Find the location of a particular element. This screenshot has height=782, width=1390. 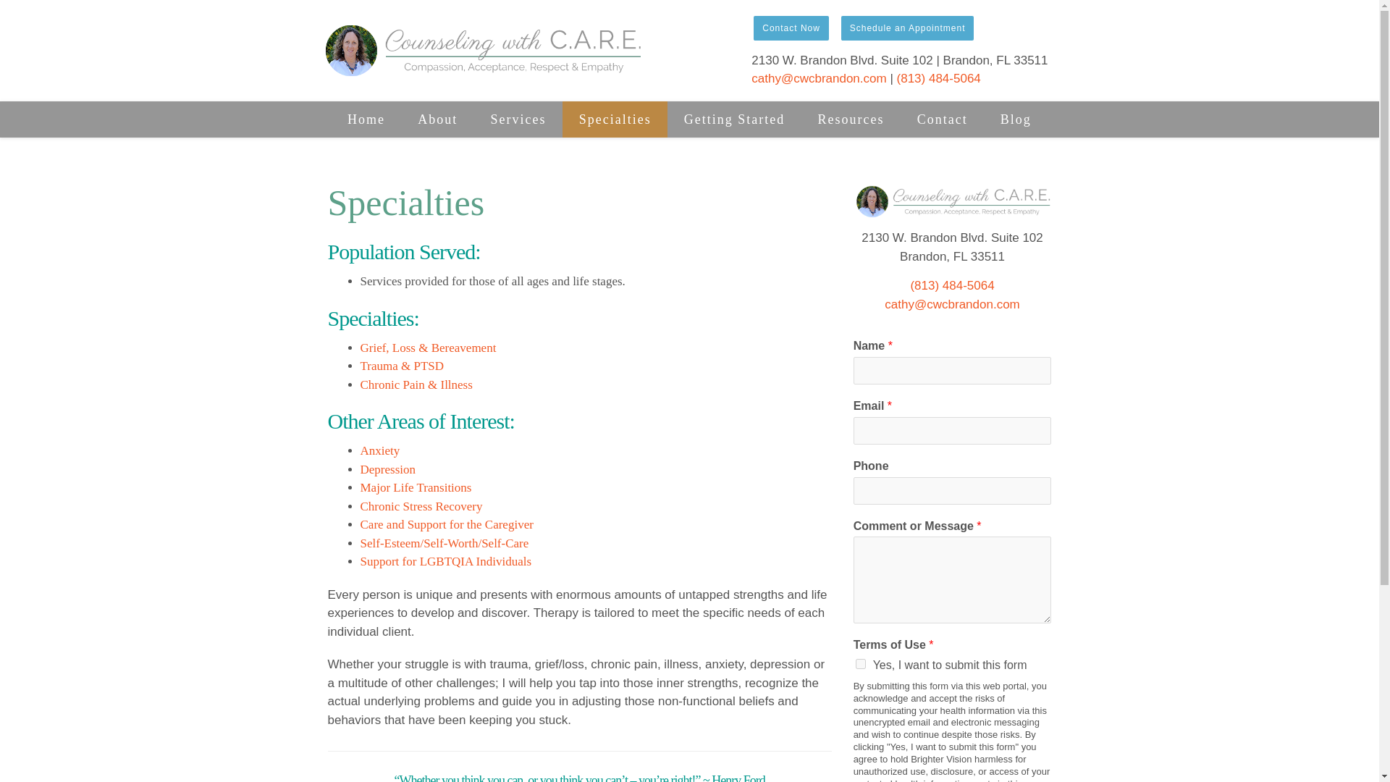

Specialties is located at coordinates (615, 119).